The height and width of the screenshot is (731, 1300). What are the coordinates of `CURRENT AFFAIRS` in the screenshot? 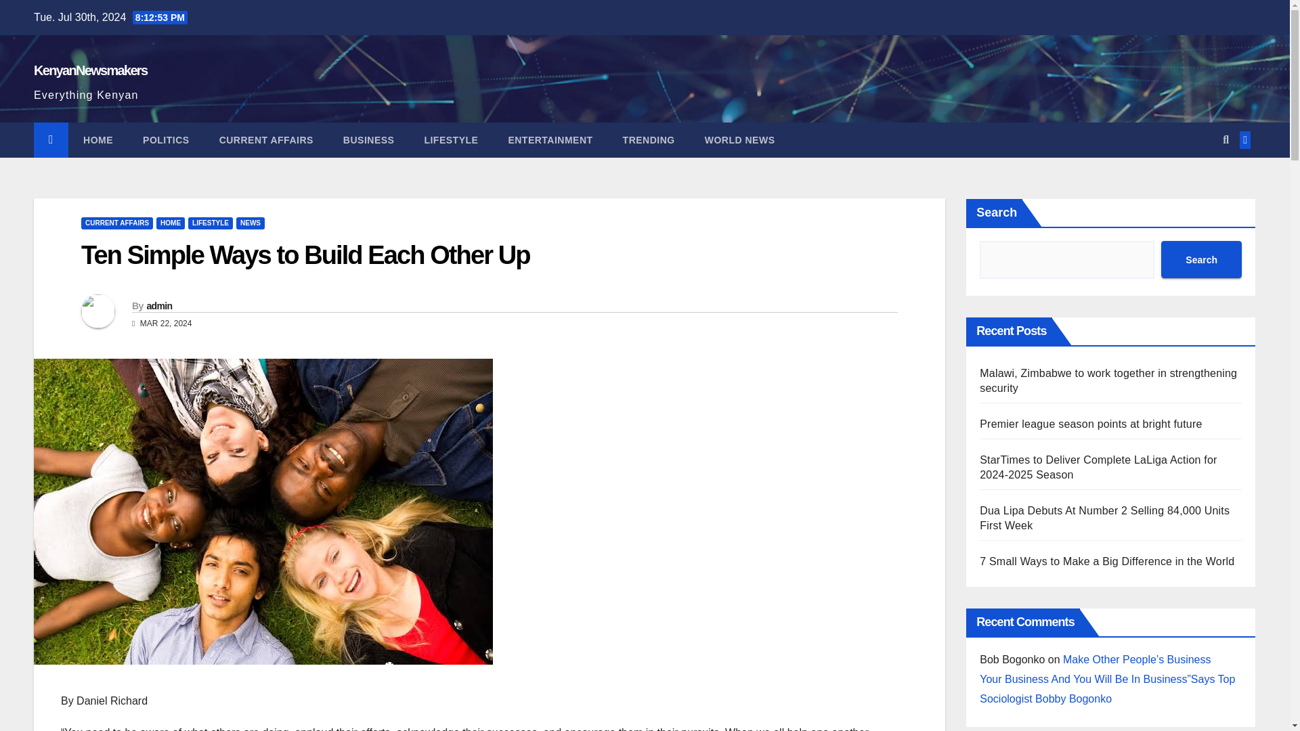 It's located at (116, 223).